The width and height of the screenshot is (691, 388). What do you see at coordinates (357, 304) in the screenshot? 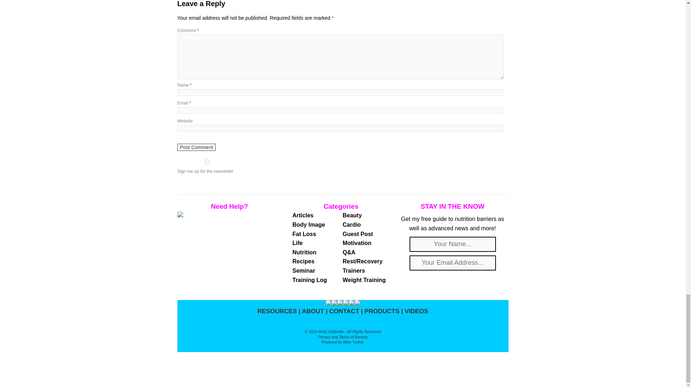
I see `Molly Galbraith - linkedin` at bounding box center [357, 304].